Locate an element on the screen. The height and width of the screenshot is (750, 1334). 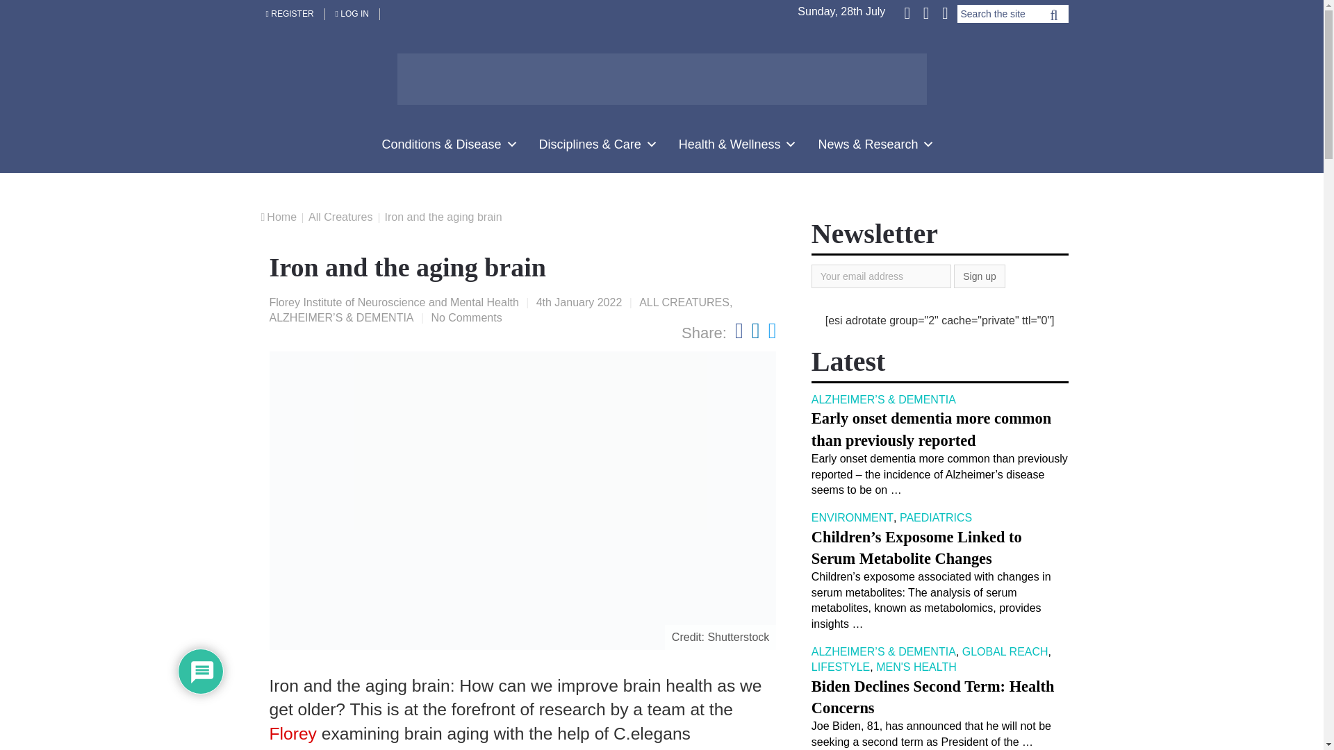
Share to FaceBook is located at coordinates (739, 330).